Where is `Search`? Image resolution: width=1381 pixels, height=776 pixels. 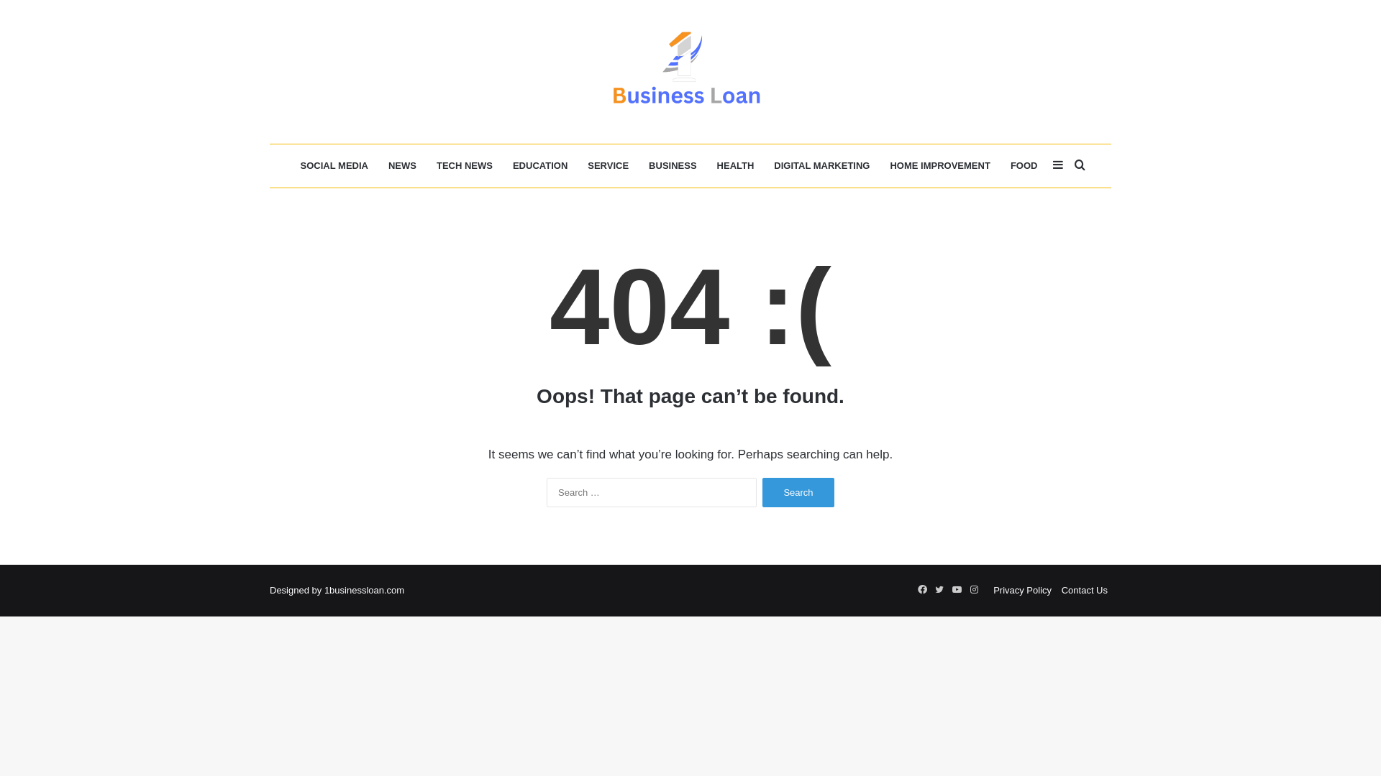
Search is located at coordinates (798, 493).